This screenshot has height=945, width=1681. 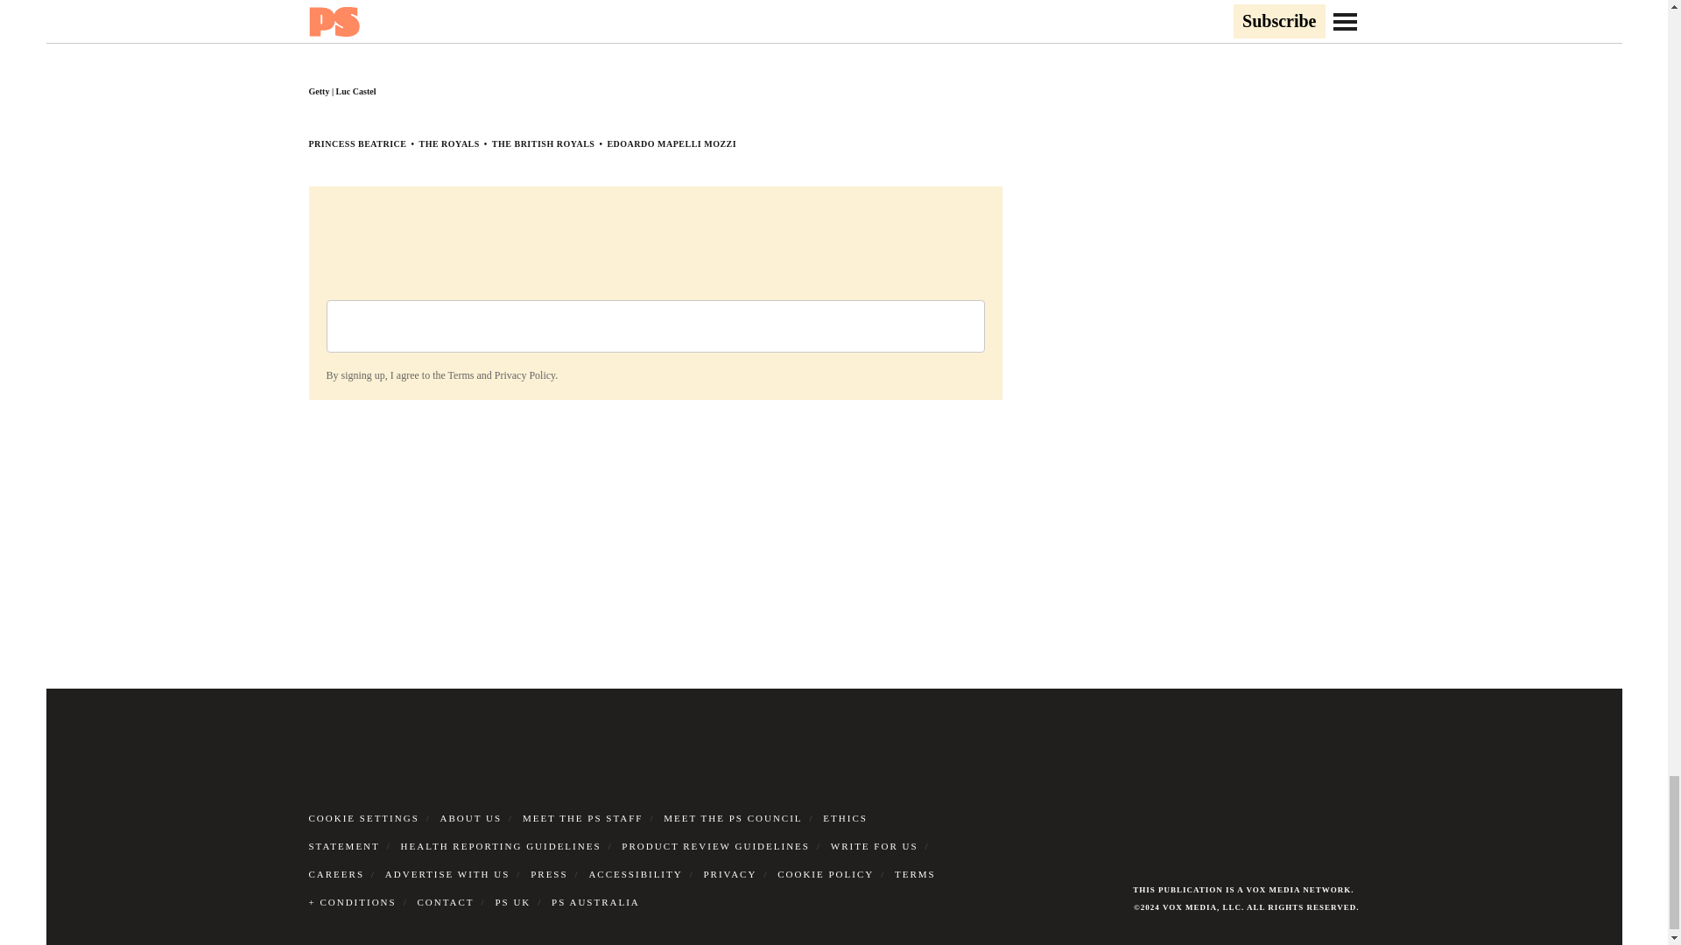 What do you see at coordinates (471, 817) in the screenshot?
I see `ABOUT US` at bounding box center [471, 817].